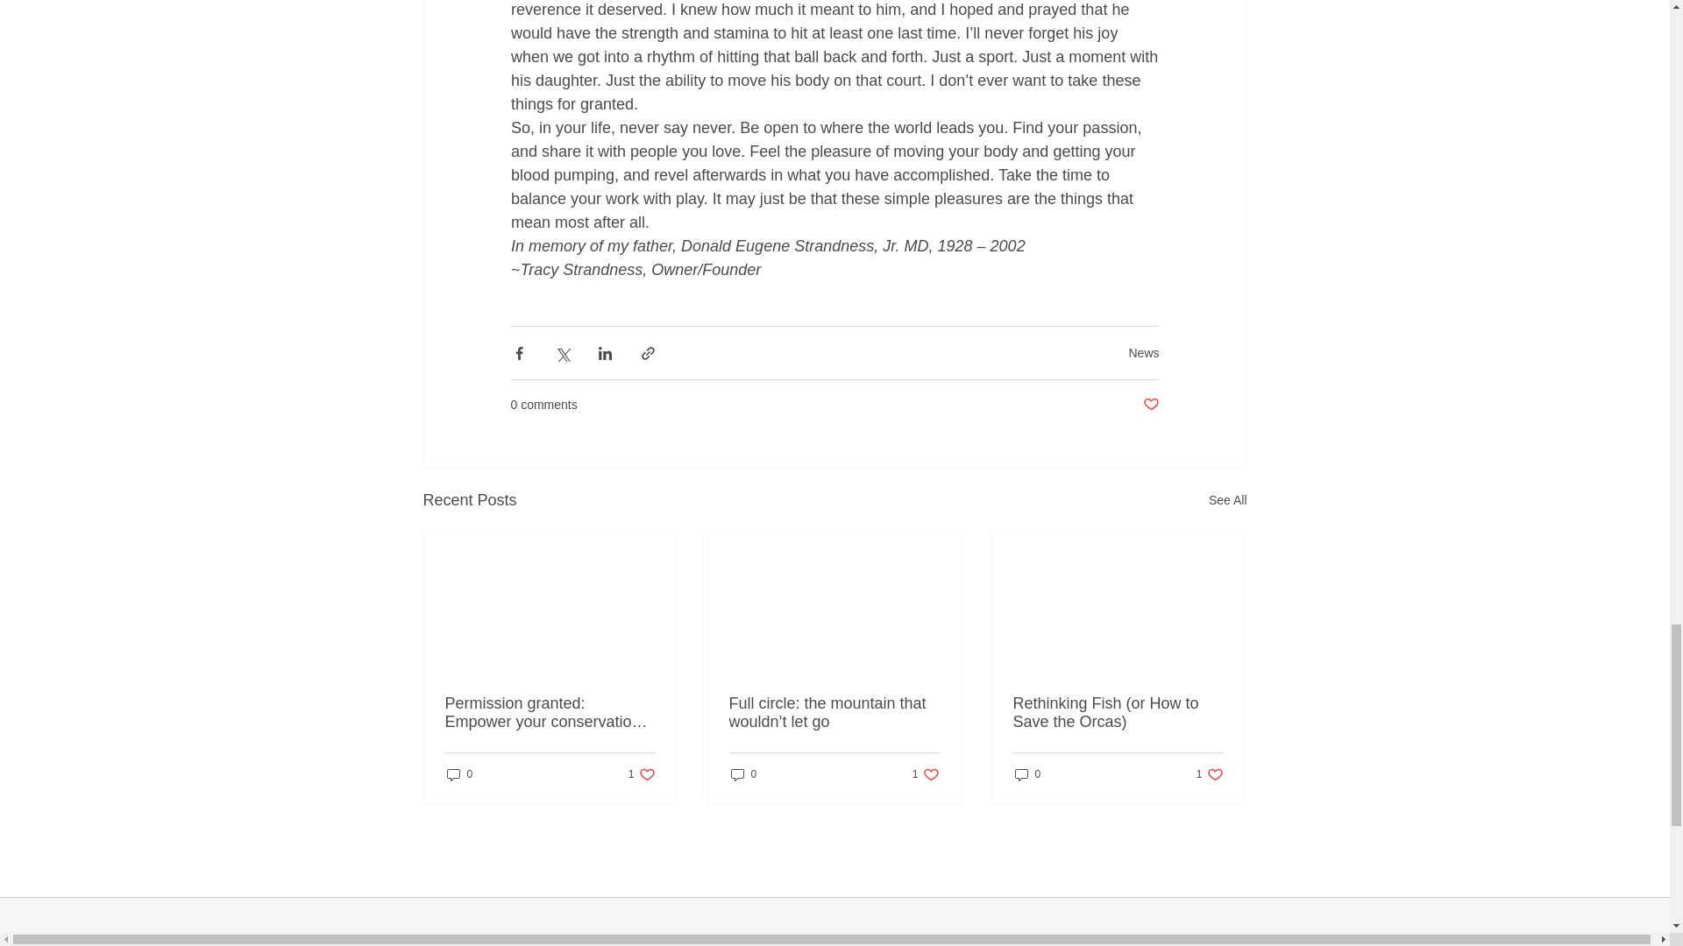 This screenshot has height=946, width=1683. Describe the element at coordinates (550, 712) in the screenshot. I see `Permission granted: Empower your conservation activism` at that location.